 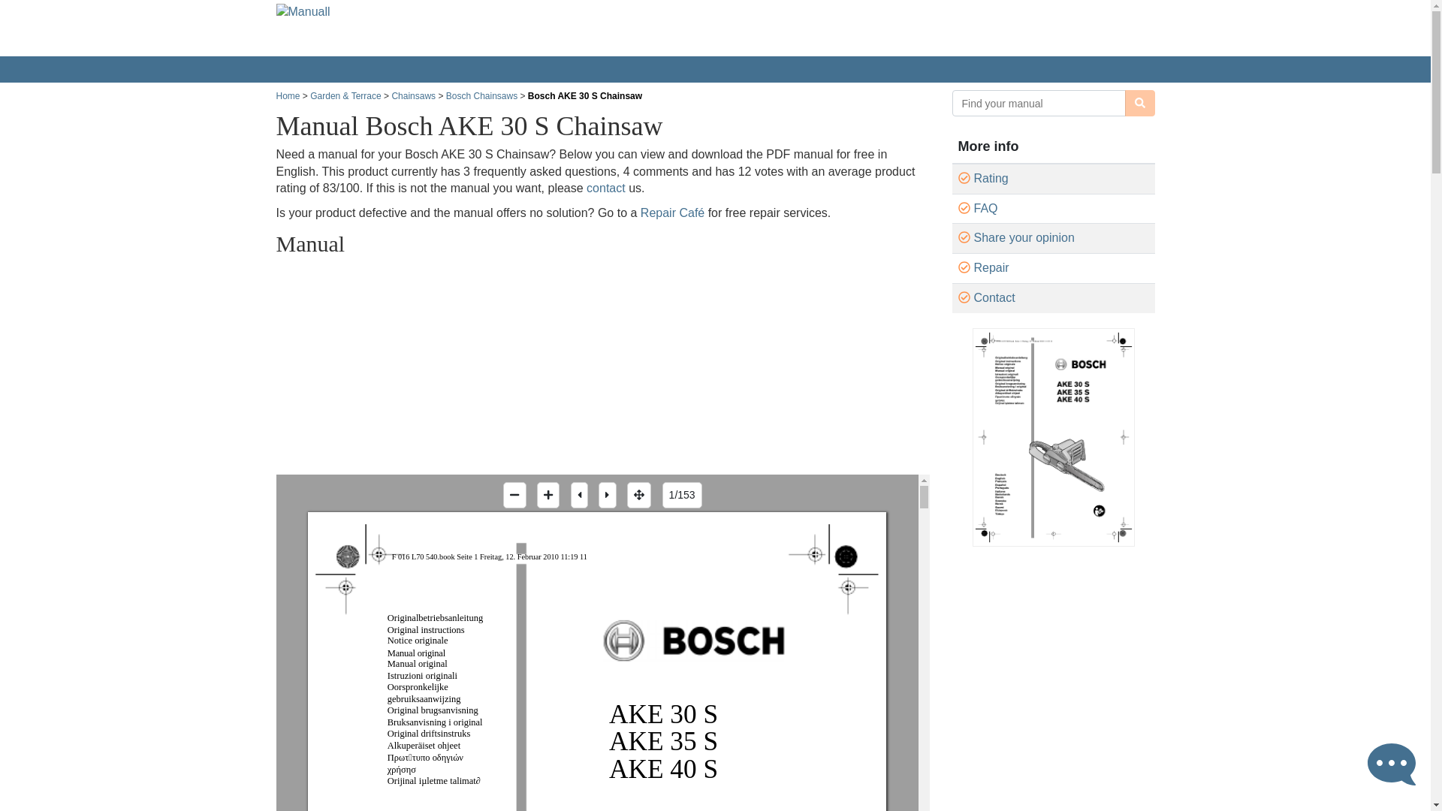 What do you see at coordinates (288, 96) in the screenshot?
I see `Home` at bounding box center [288, 96].